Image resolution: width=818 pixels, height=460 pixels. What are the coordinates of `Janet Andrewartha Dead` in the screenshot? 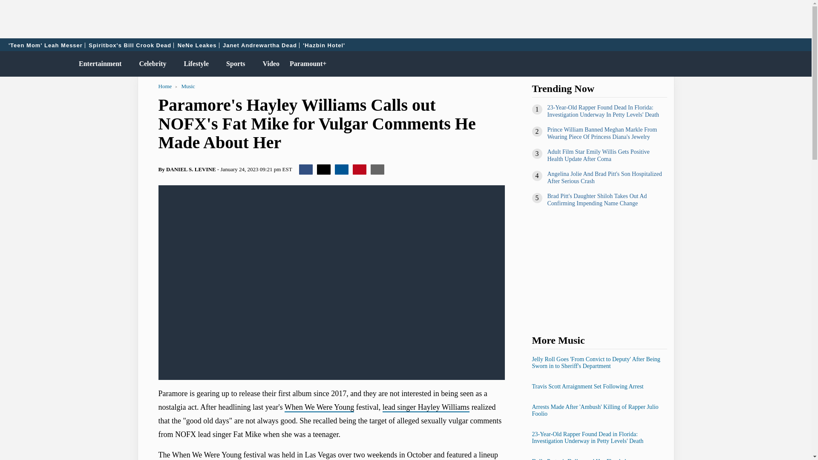 It's located at (260, 45).